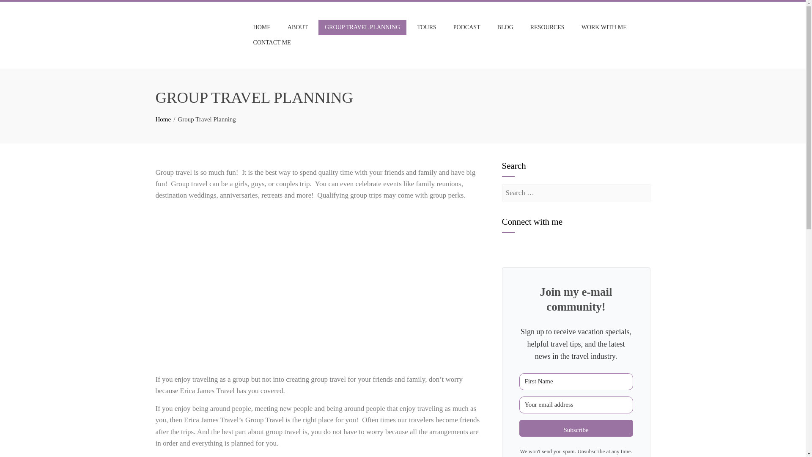 The width and height of the screenshot is (812, 457). I want to click on ABOUT, so click(298, 28).